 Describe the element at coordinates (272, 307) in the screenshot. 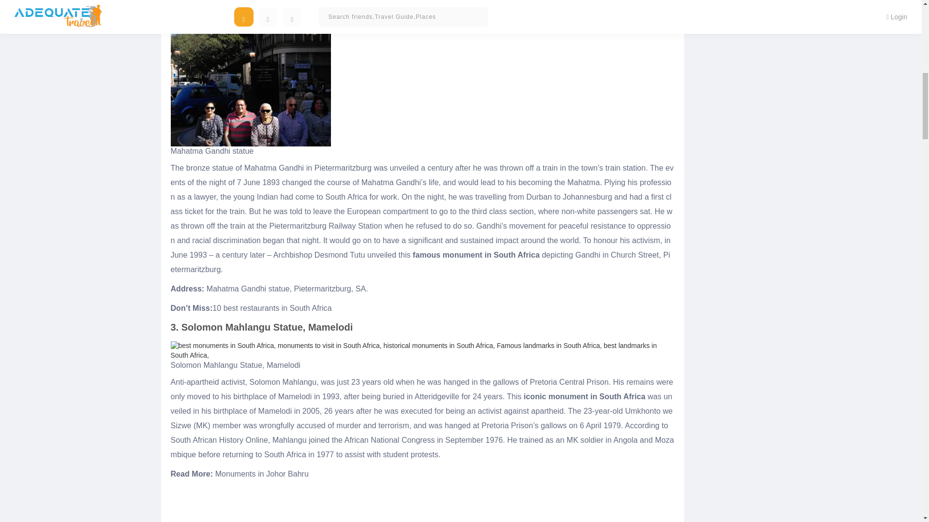

I see `10 best restaurants in South Africa` at that location.